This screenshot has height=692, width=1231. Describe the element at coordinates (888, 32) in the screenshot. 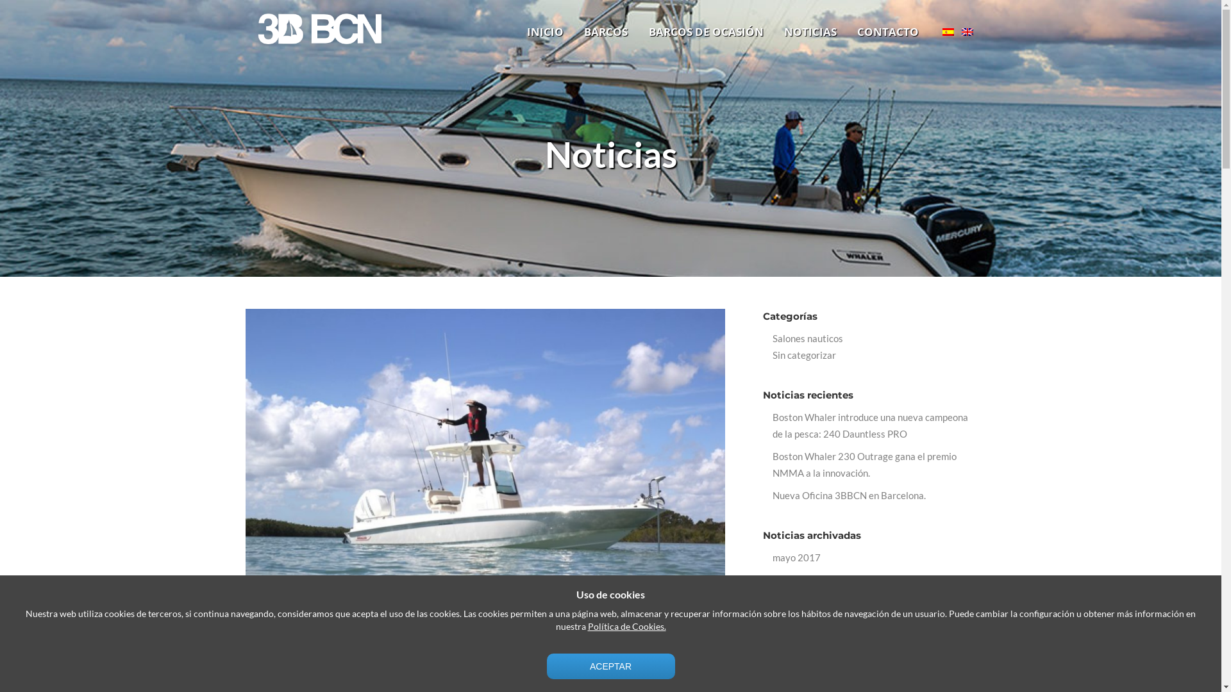

I see `CONTACTO` at that location.